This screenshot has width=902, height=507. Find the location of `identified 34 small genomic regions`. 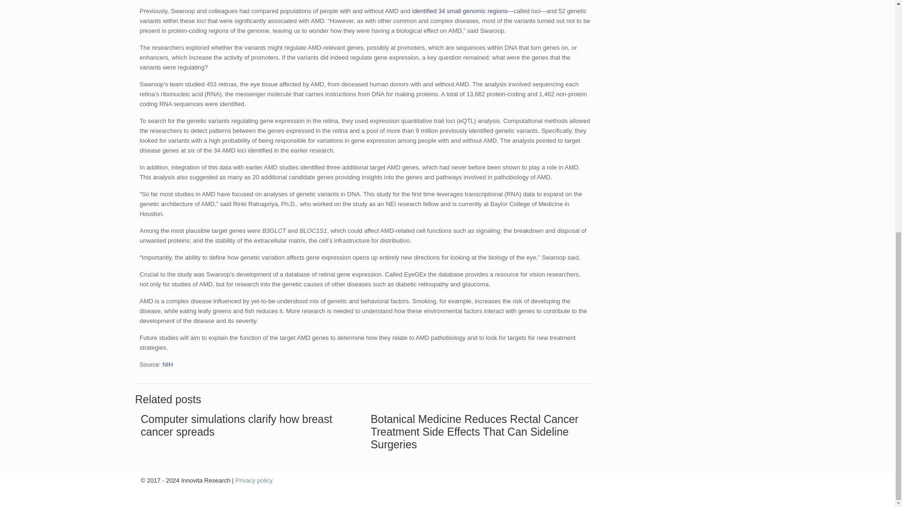

identified 34 small genomic regions is located at coordinates (459, 11).